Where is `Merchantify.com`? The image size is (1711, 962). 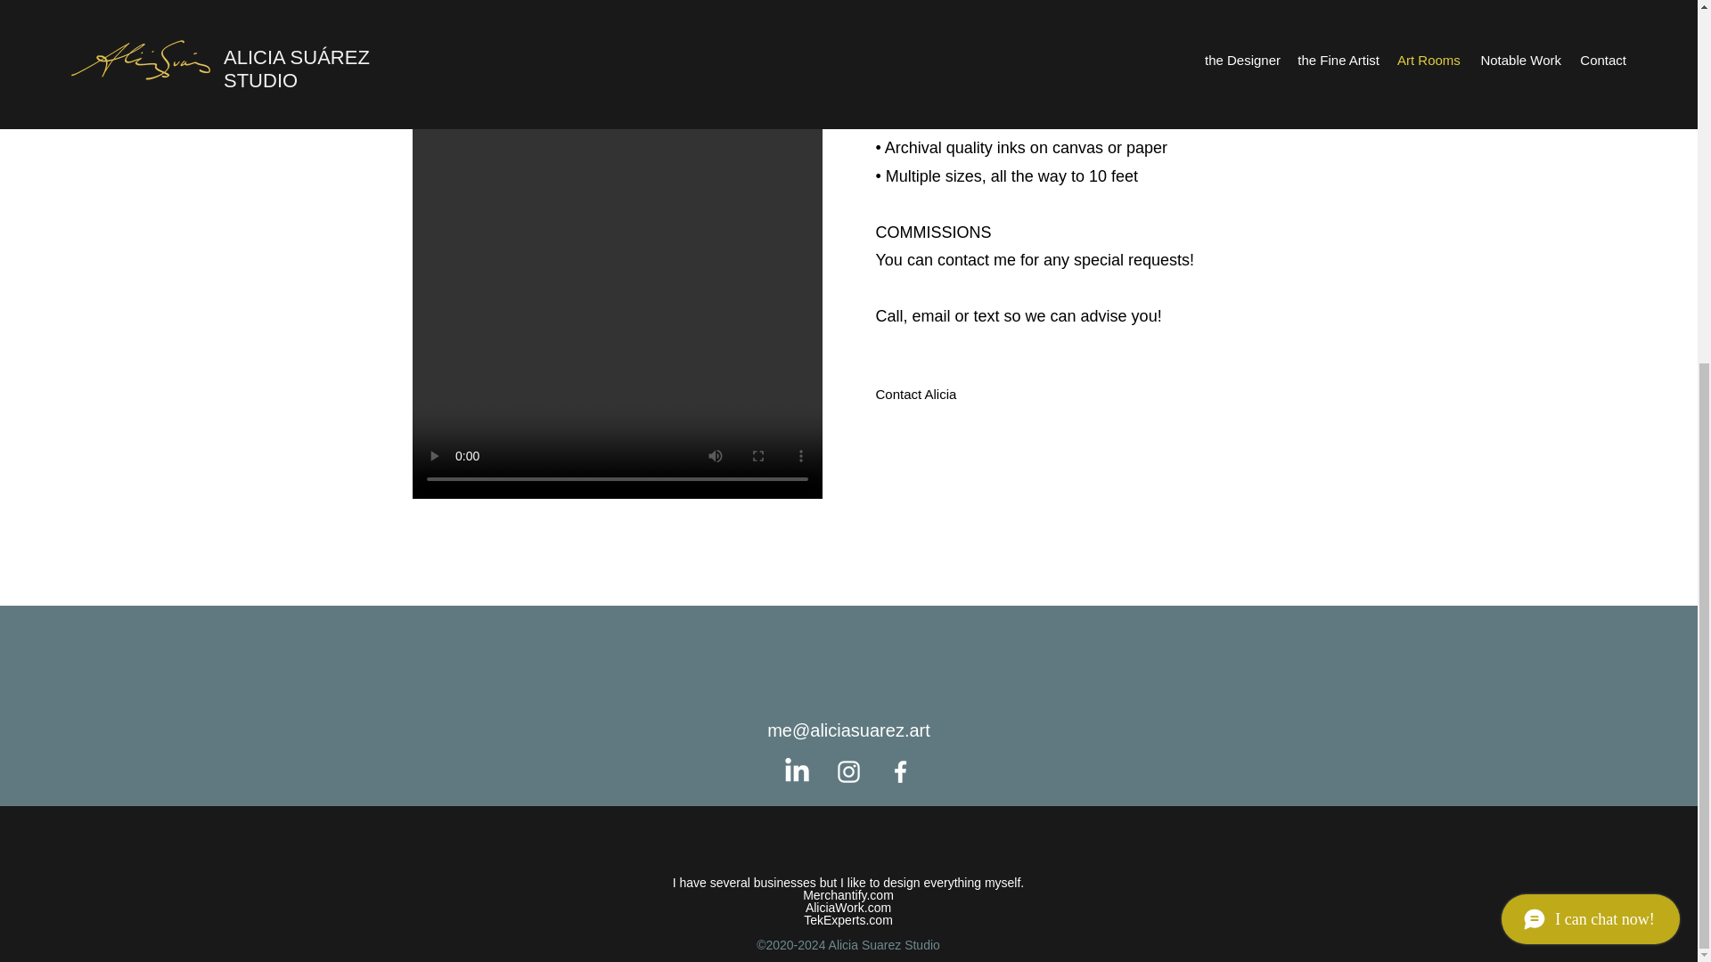 Merchantify.com is located at coordinates (847, 894).